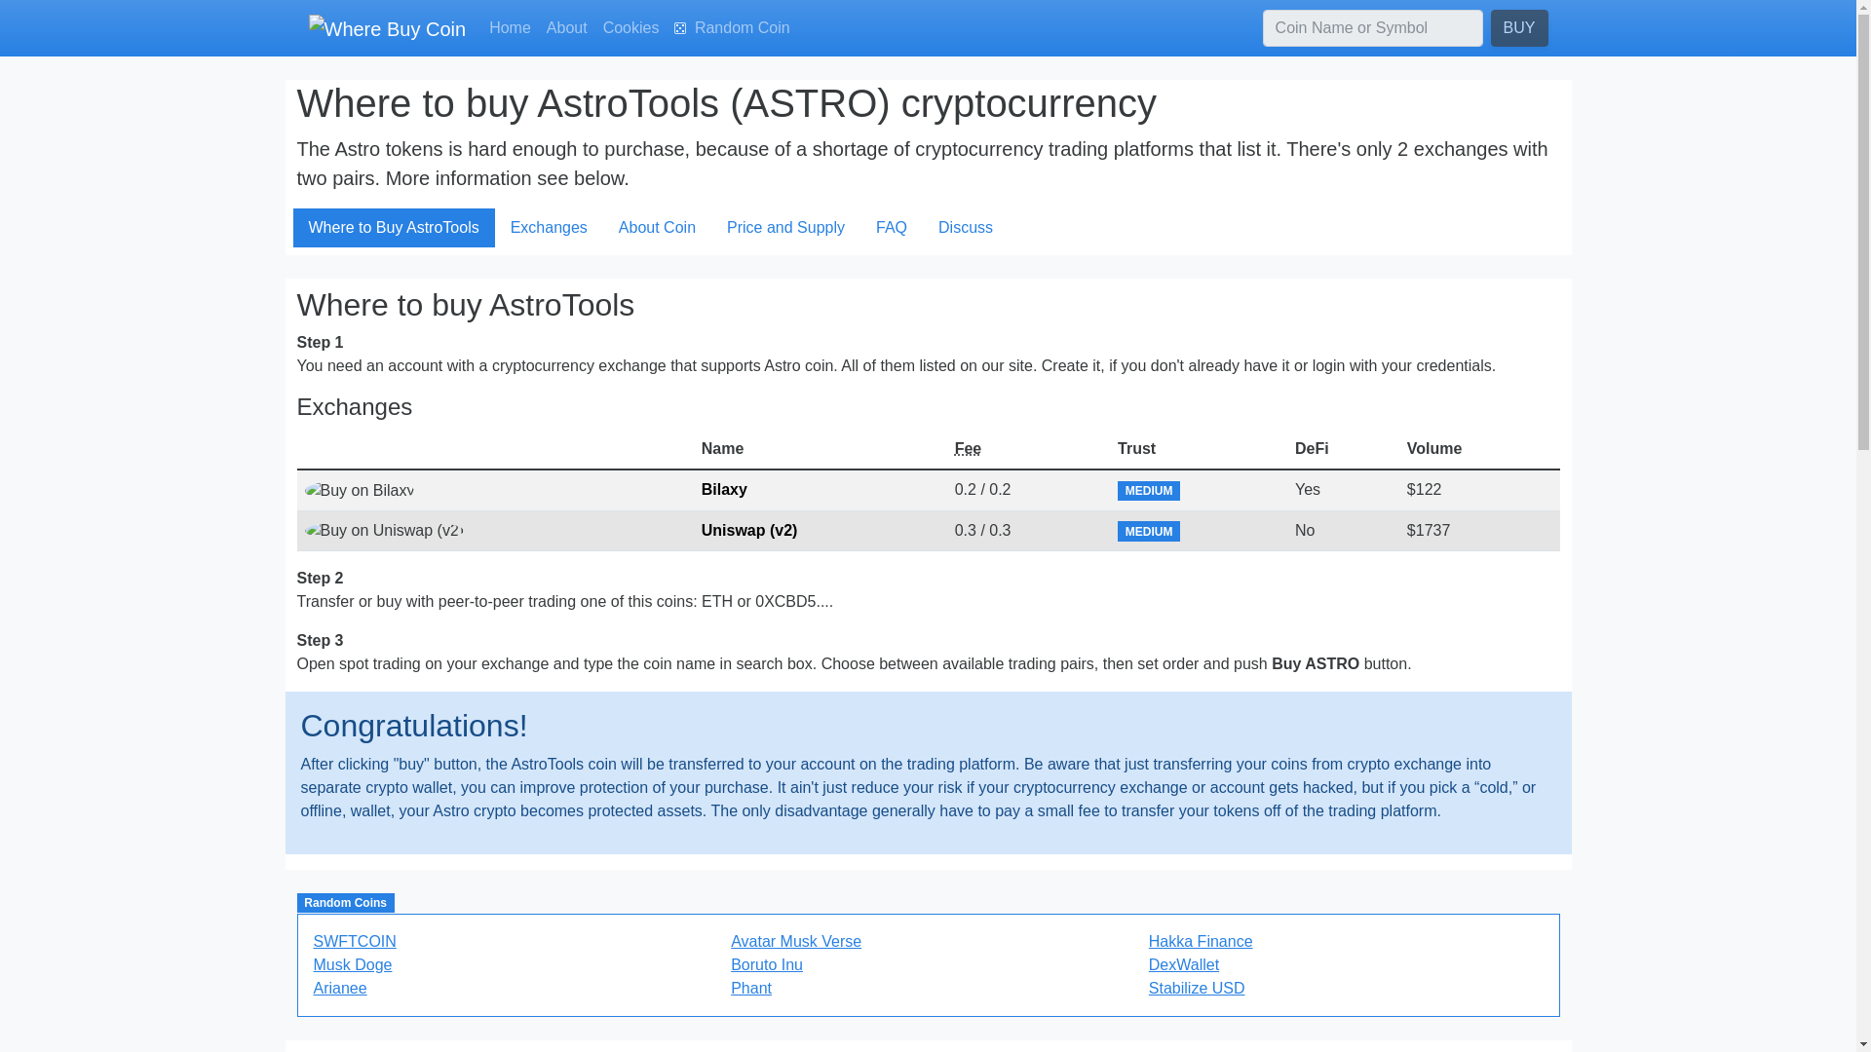 The width and height of the screenshot is (1871, 1052). What do you see at coordinates (631, 27) in the screenshot?
I see `Cookies` at bounding box center [631, 27].